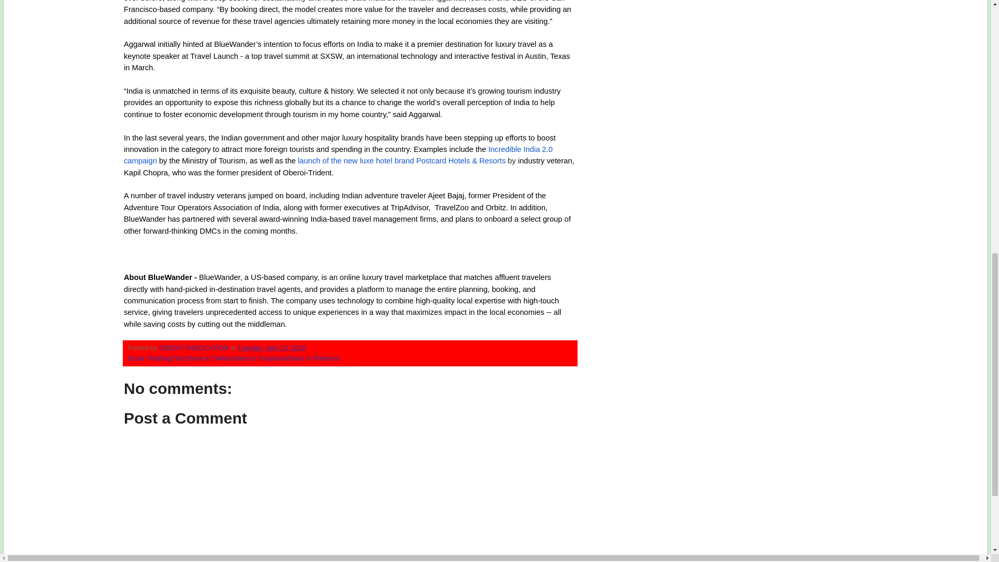 Image resolution: width=999 pixels, height=562 pixels. What do you see at coordinates (195, 348) in the screenshot?
I see `author profile` at bounding box center [195, 348].